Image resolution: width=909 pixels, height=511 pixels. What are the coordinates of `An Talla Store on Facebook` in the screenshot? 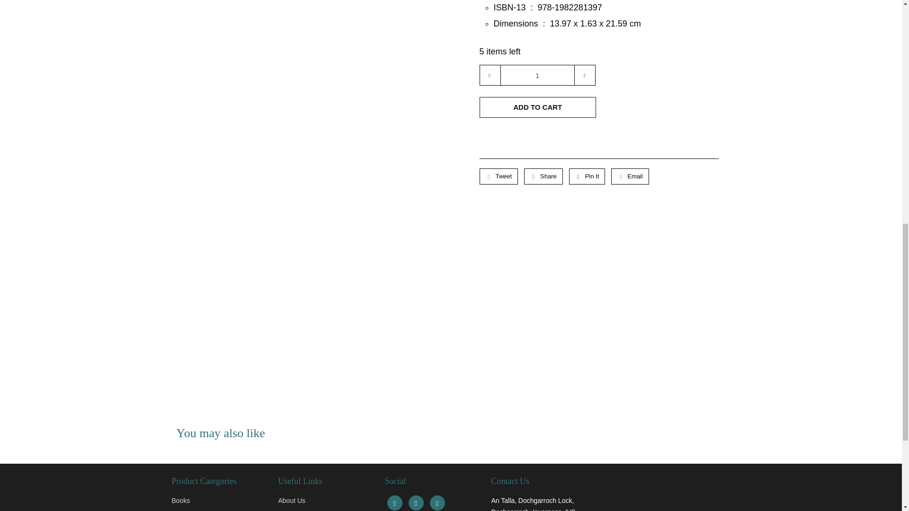 It's located at (395, 502).